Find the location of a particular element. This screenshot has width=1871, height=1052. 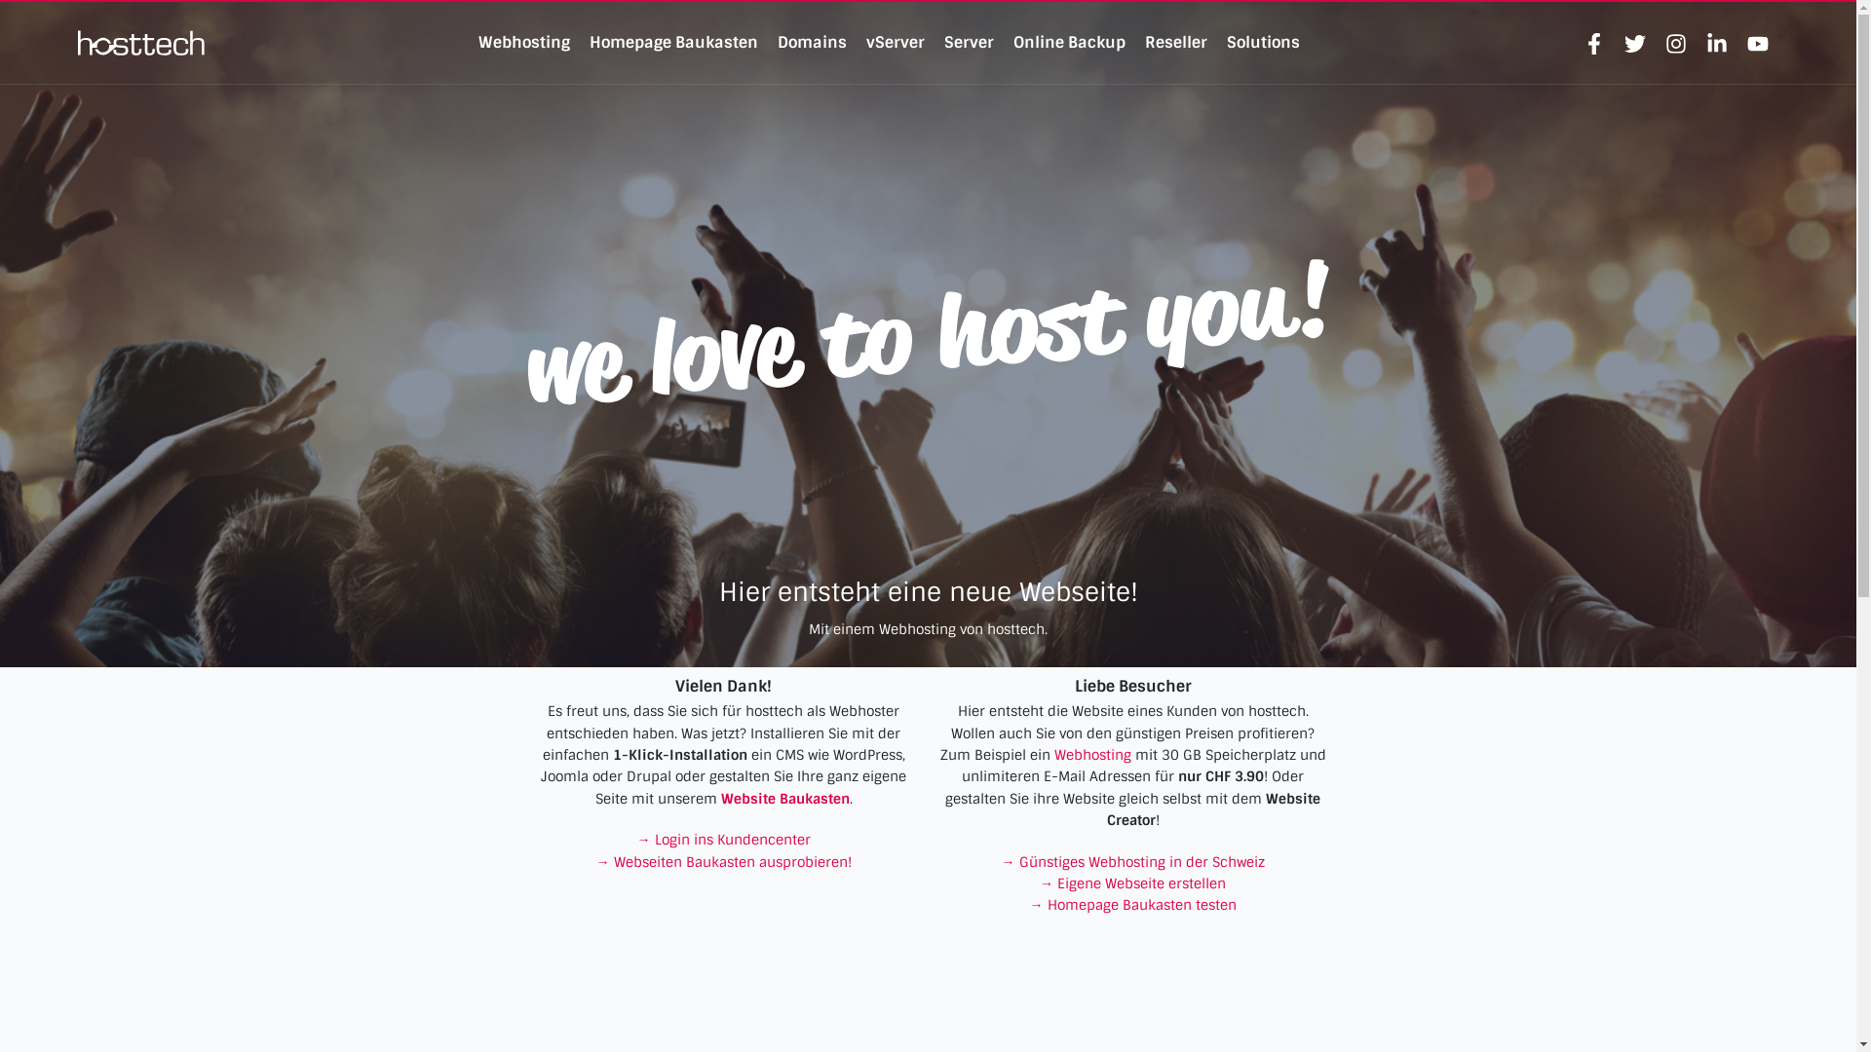

Domains is located at coordinates (813, 43).